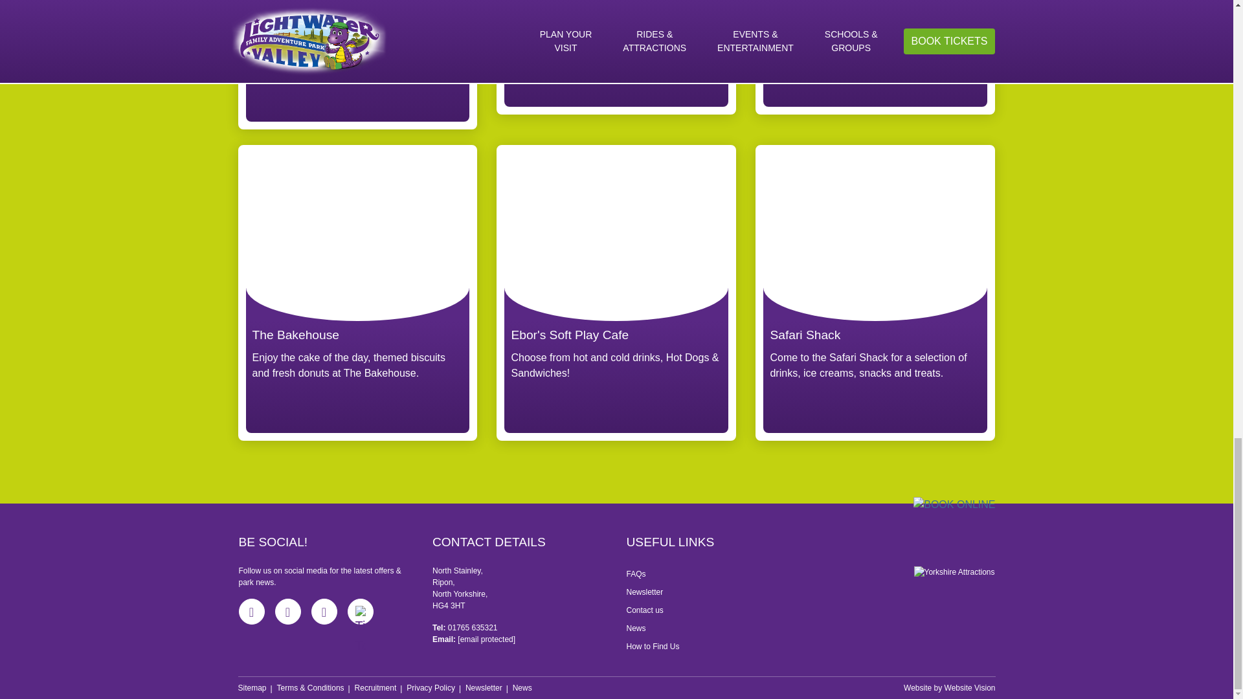 This screenshot has height=699, width=1243. Describe the element at coordinates (713, 628) in the screenshot. I see `News` at that location.